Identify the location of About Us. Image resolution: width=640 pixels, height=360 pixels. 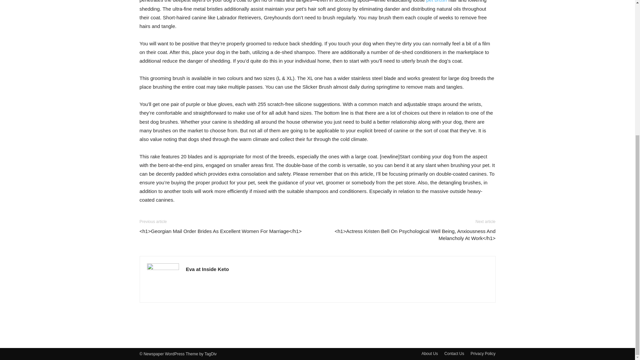
(429, 353).